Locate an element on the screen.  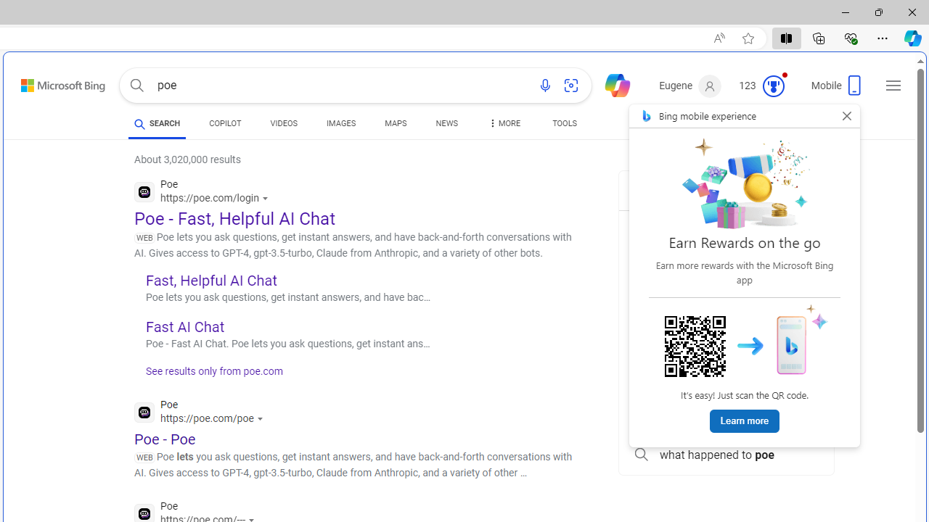
poe official website is located at coordinates (726, 226).